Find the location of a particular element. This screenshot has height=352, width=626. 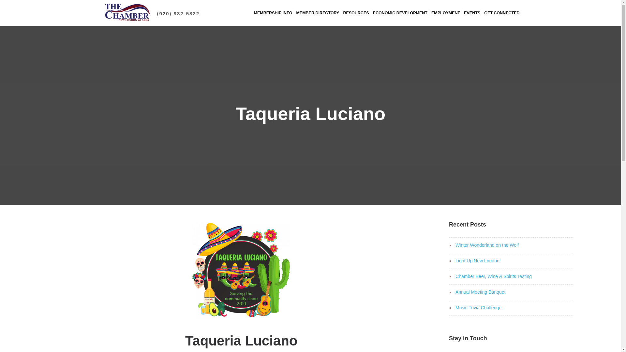

EMPLOYMENT is located at coordinates (445, 13).